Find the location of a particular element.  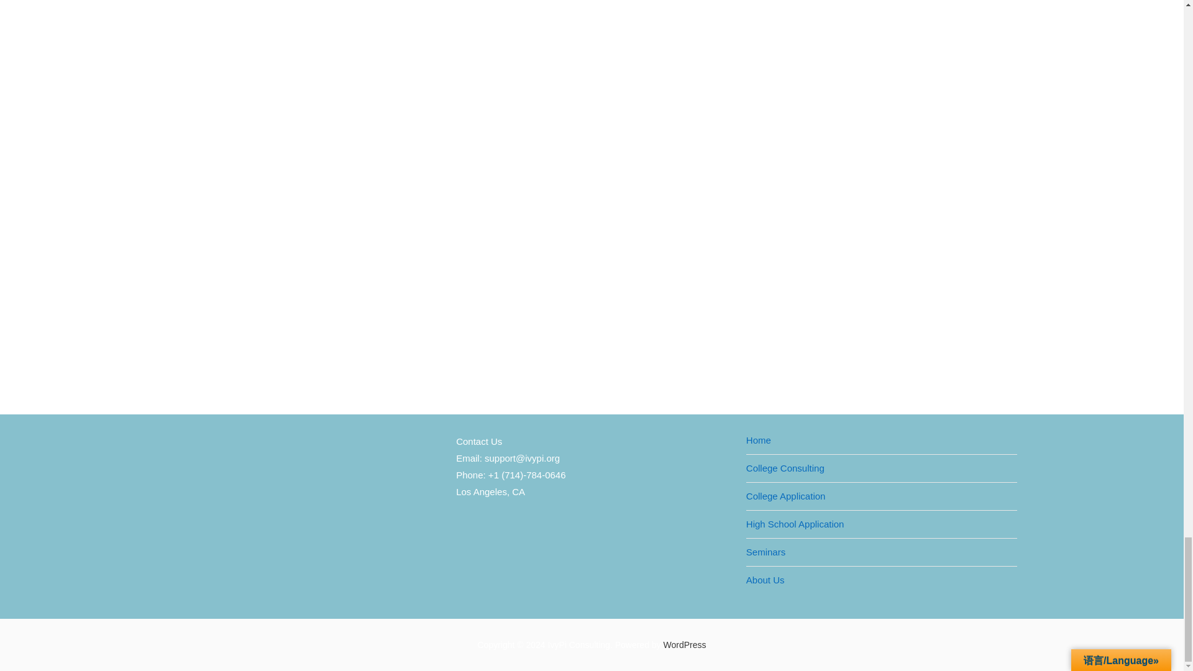

Home is located at coordinates (758, 440).